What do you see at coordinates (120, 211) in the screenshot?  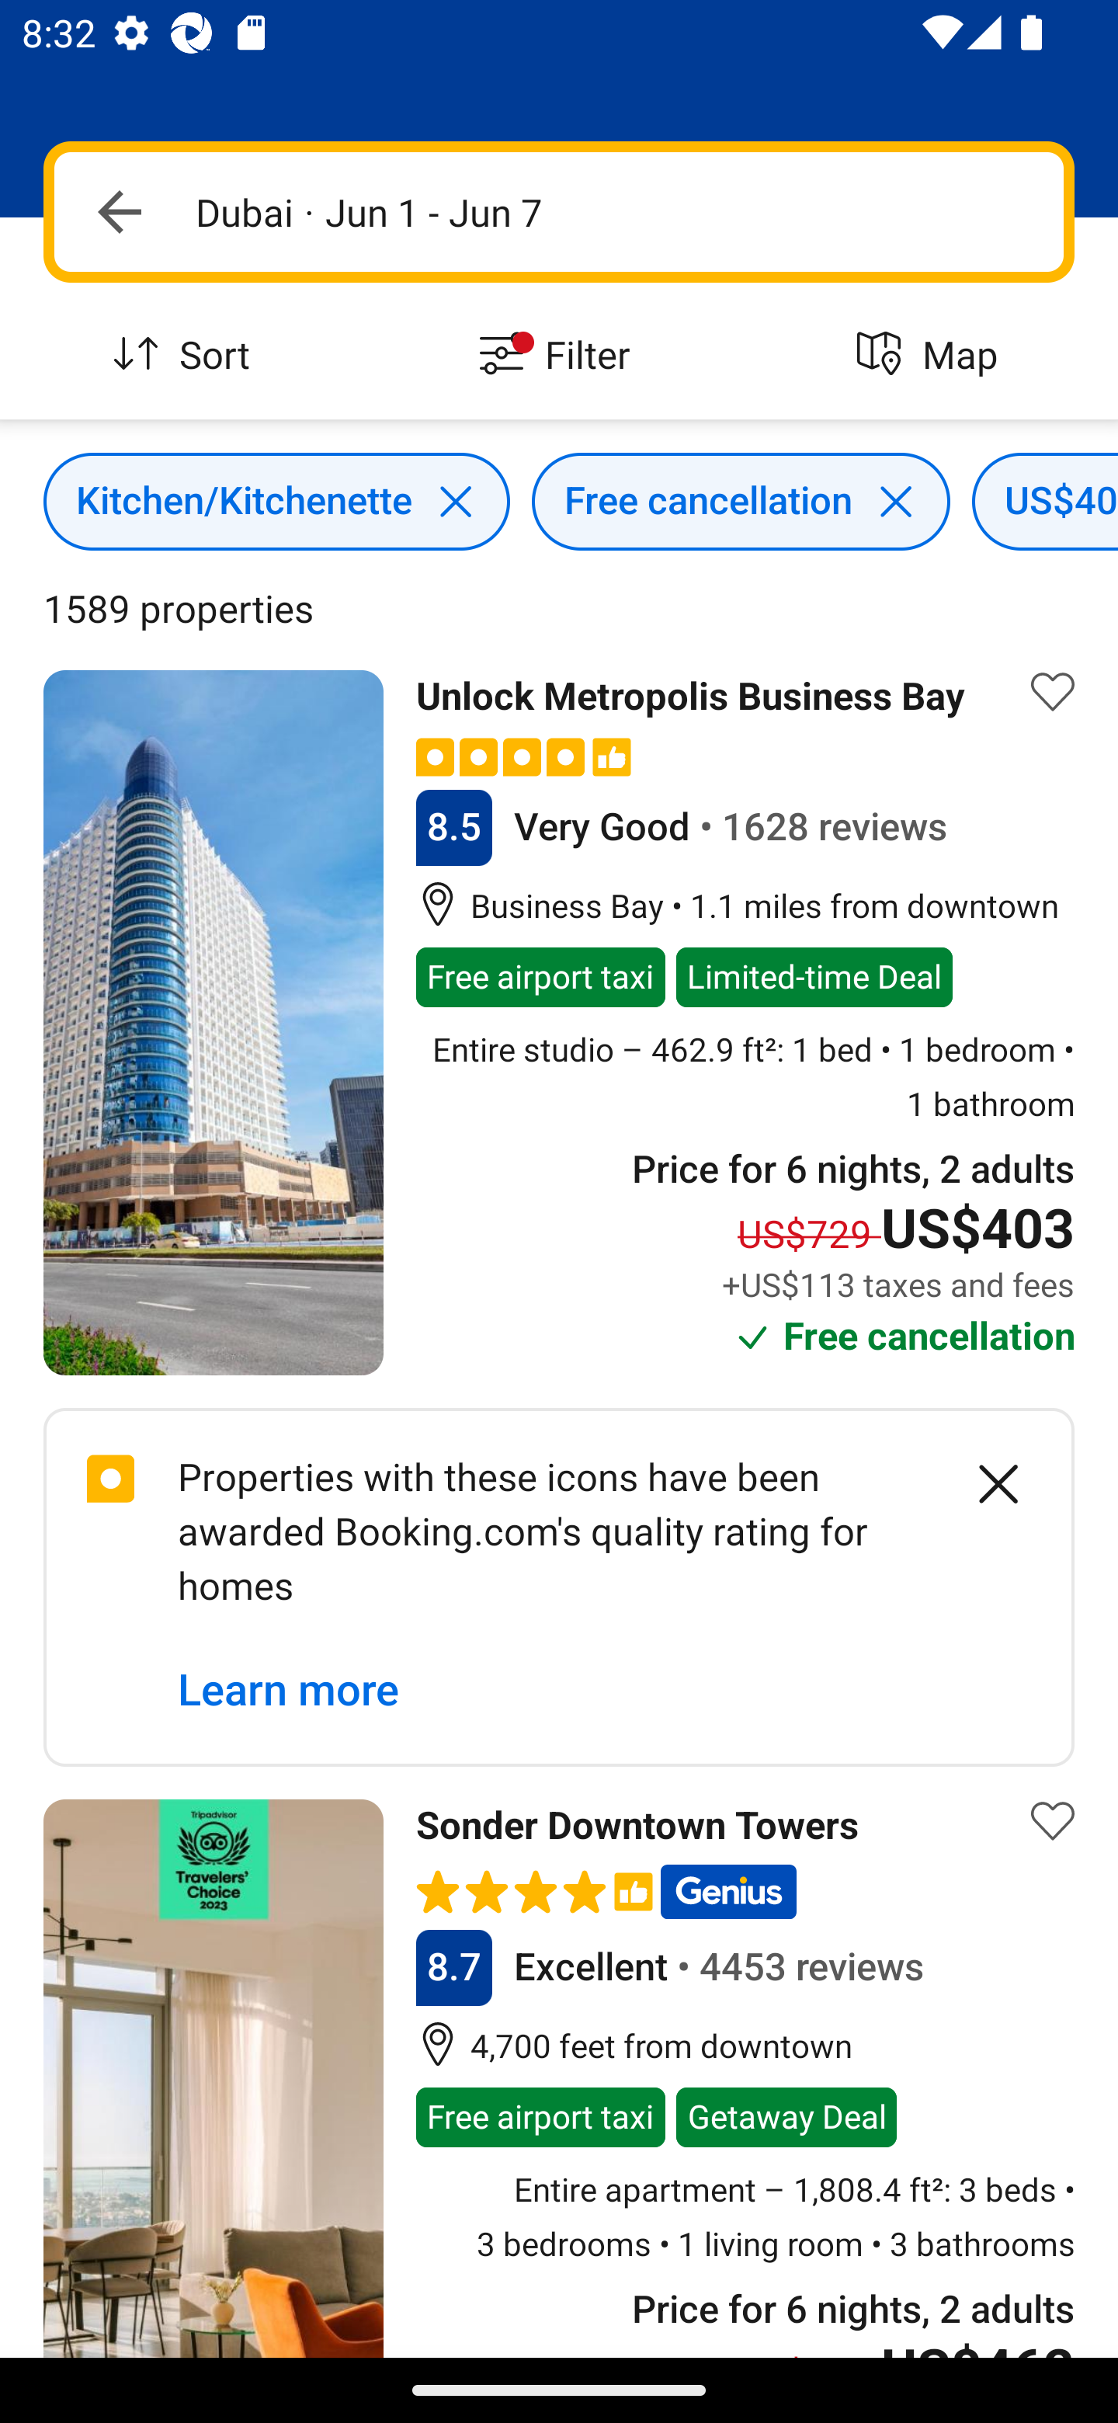 I see `Navigate up` at bounding box center [120, 211].